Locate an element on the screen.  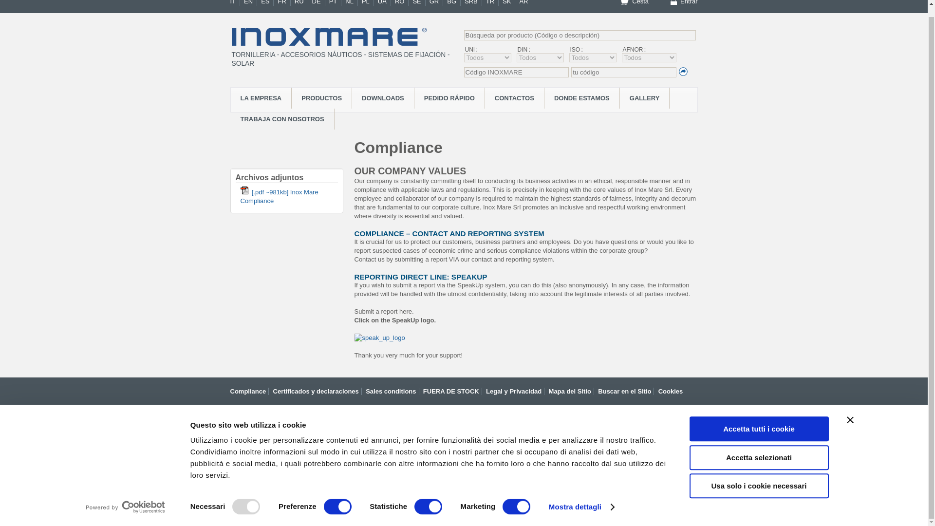
RU is located at coordinates (301, 3).